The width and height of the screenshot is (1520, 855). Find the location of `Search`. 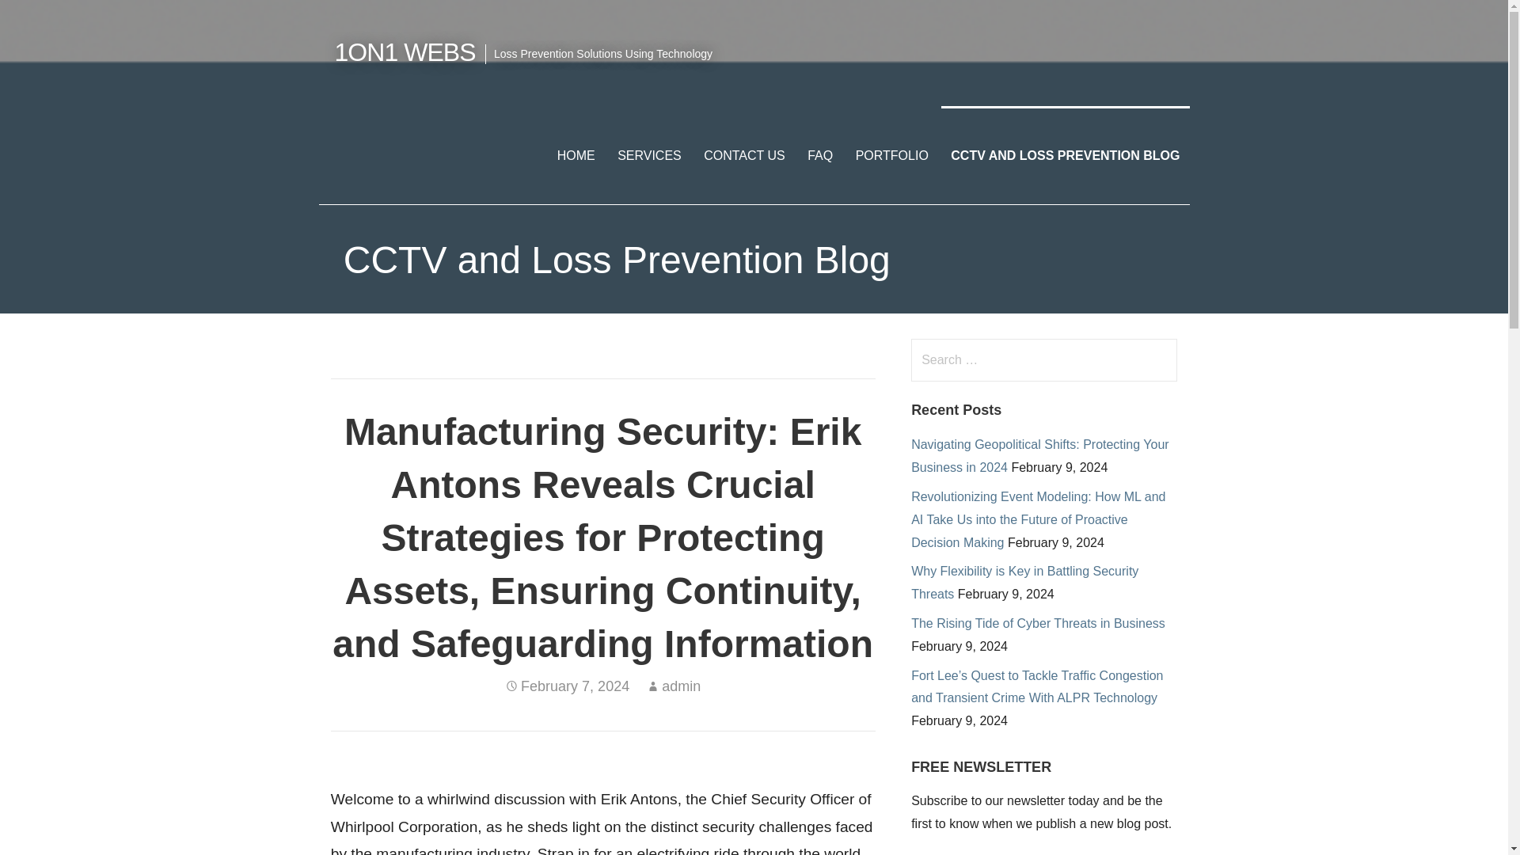

Search is located at coordinates (44, 19).